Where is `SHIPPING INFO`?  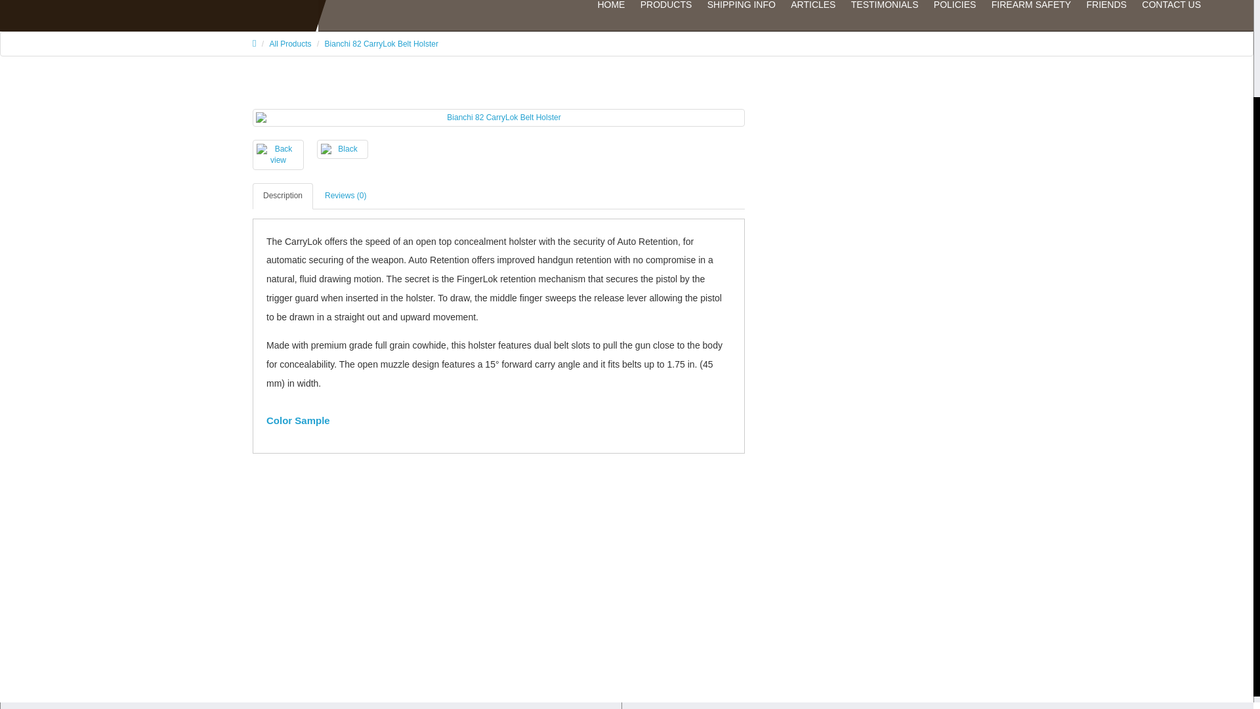 SHIPPING INFO is located at coordinates (742, 12).